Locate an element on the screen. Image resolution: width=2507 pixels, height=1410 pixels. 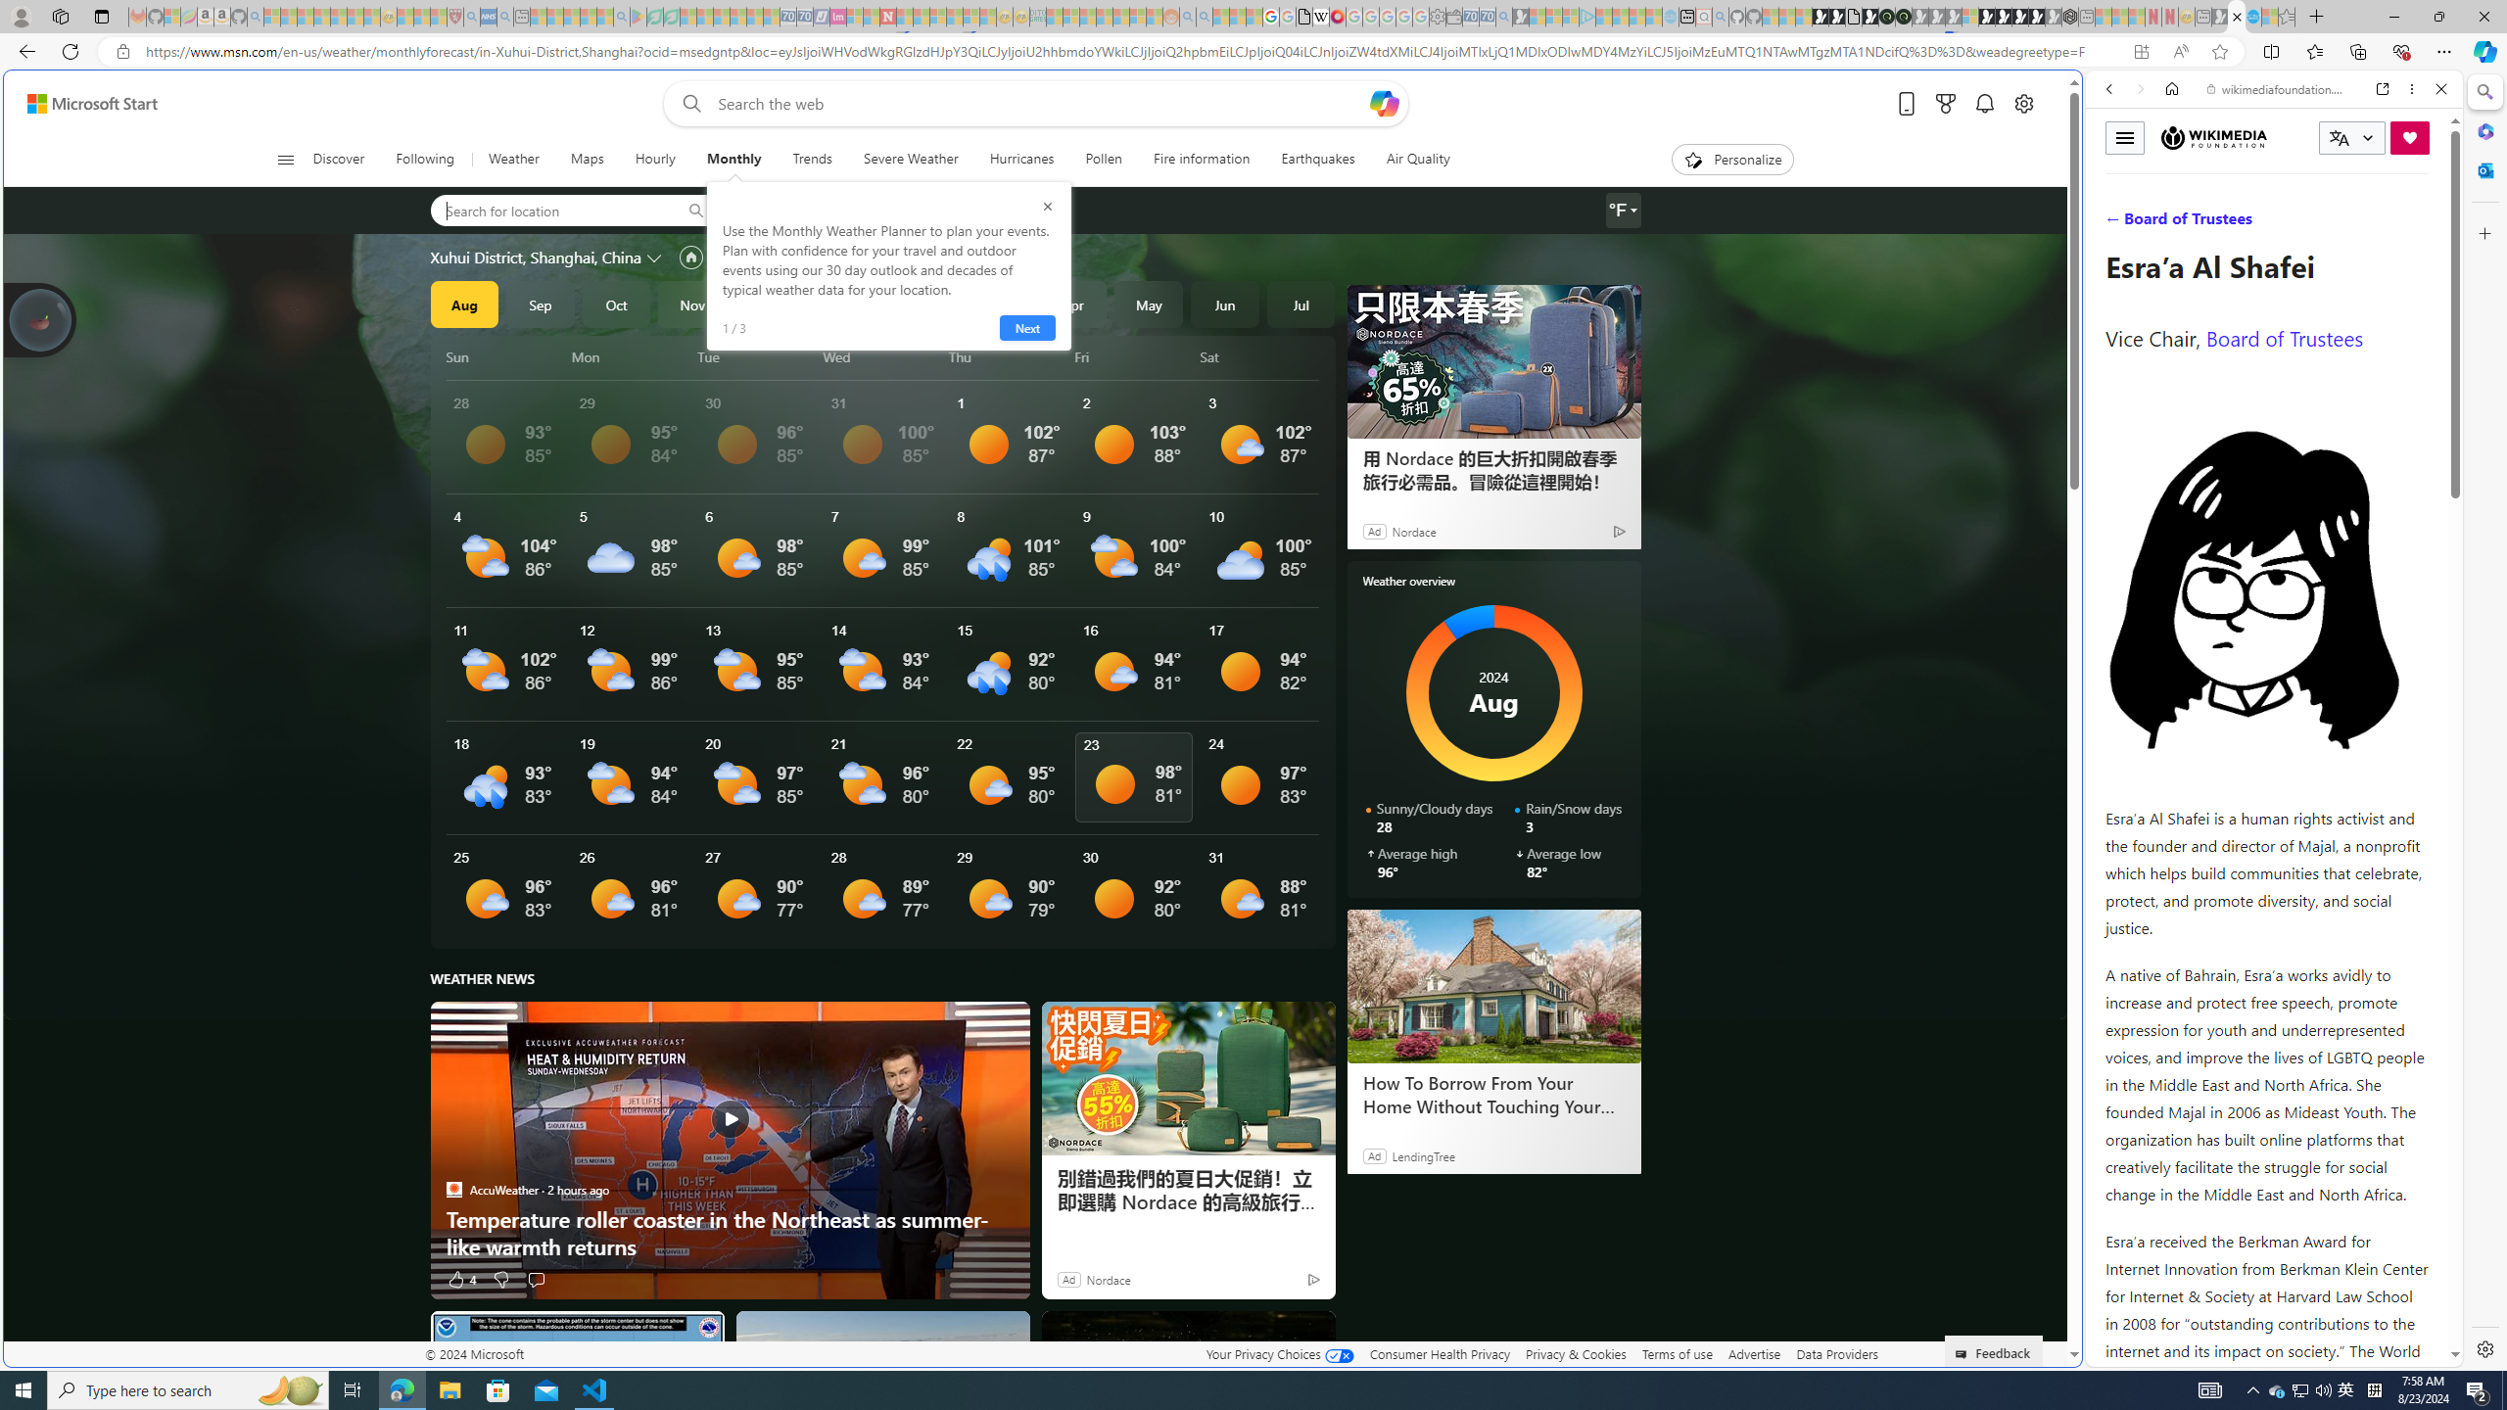
Sep is located at coordinates (541, 304).